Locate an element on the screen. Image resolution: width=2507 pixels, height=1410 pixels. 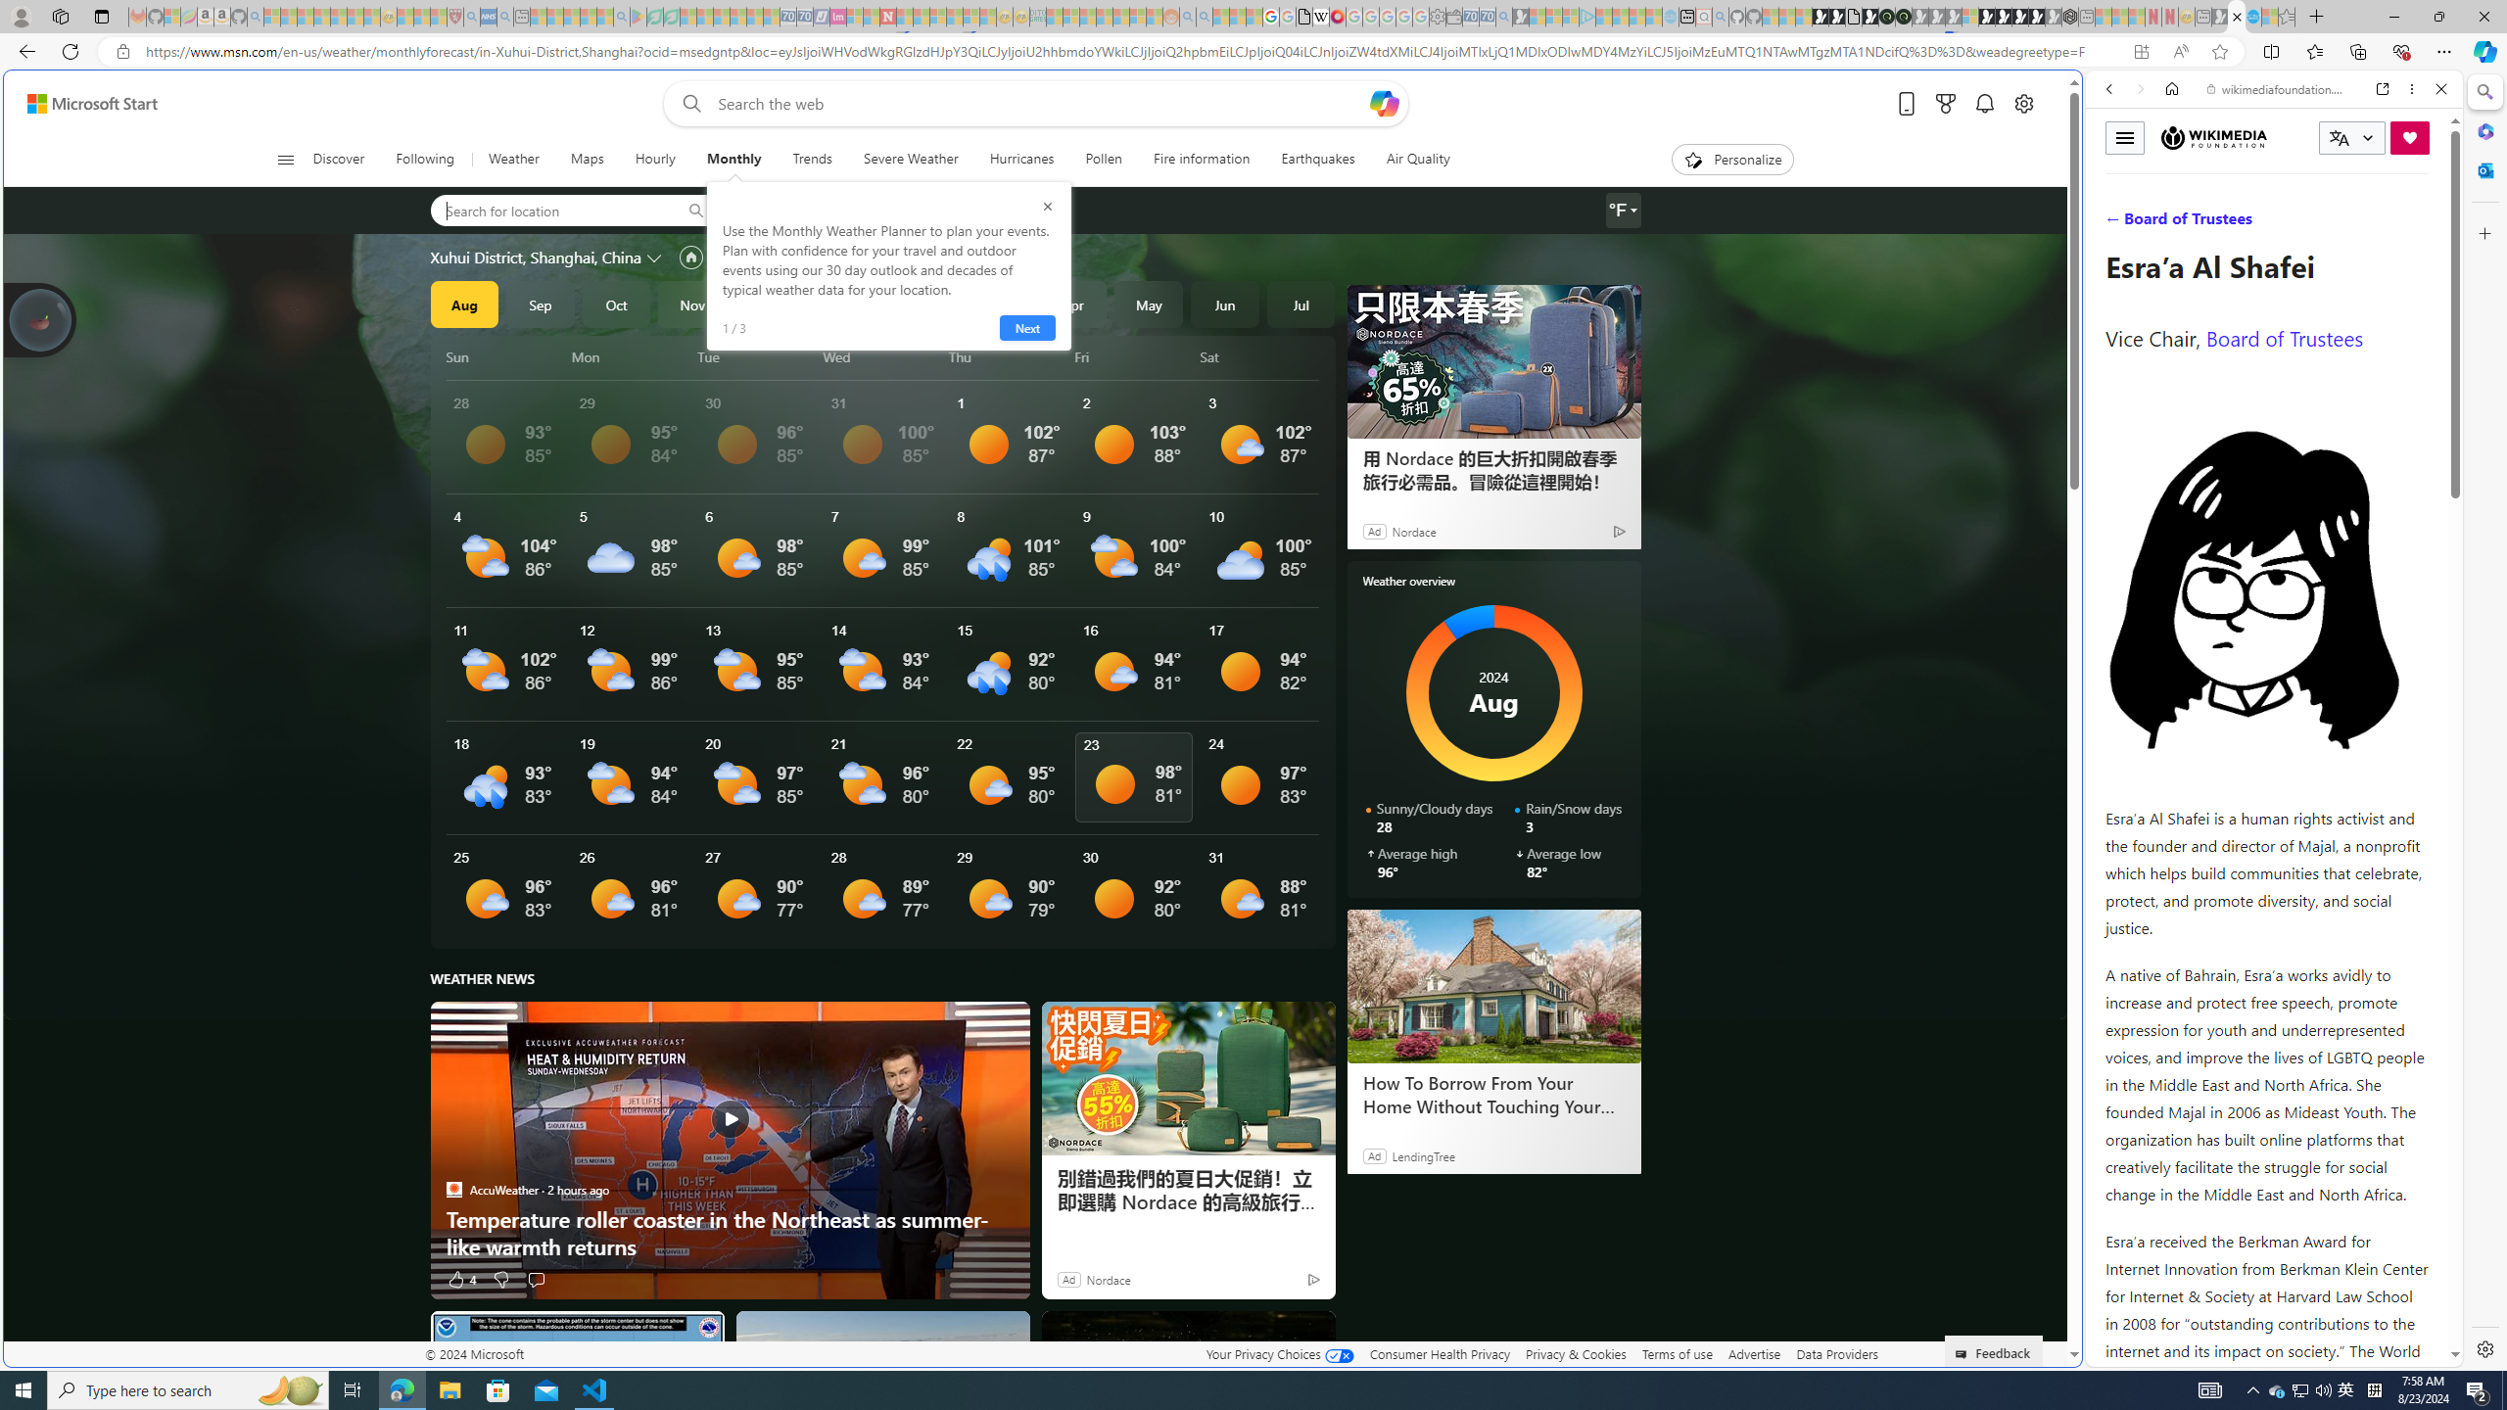
Sep is located at coordinates (541, 304).